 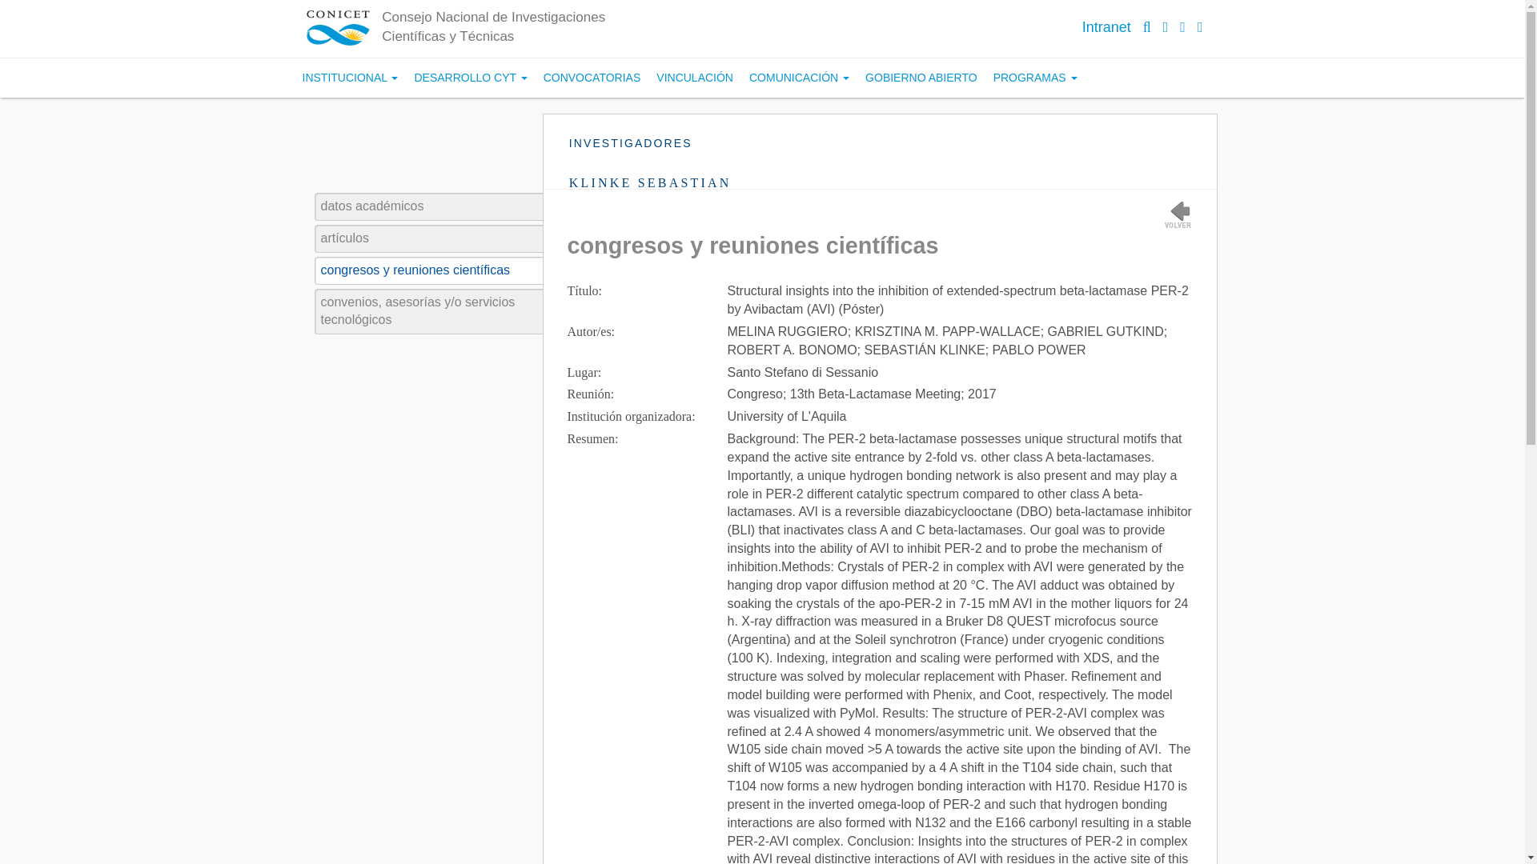 I want to click on DESARROLLO CYT, so click(x=470, y=78).